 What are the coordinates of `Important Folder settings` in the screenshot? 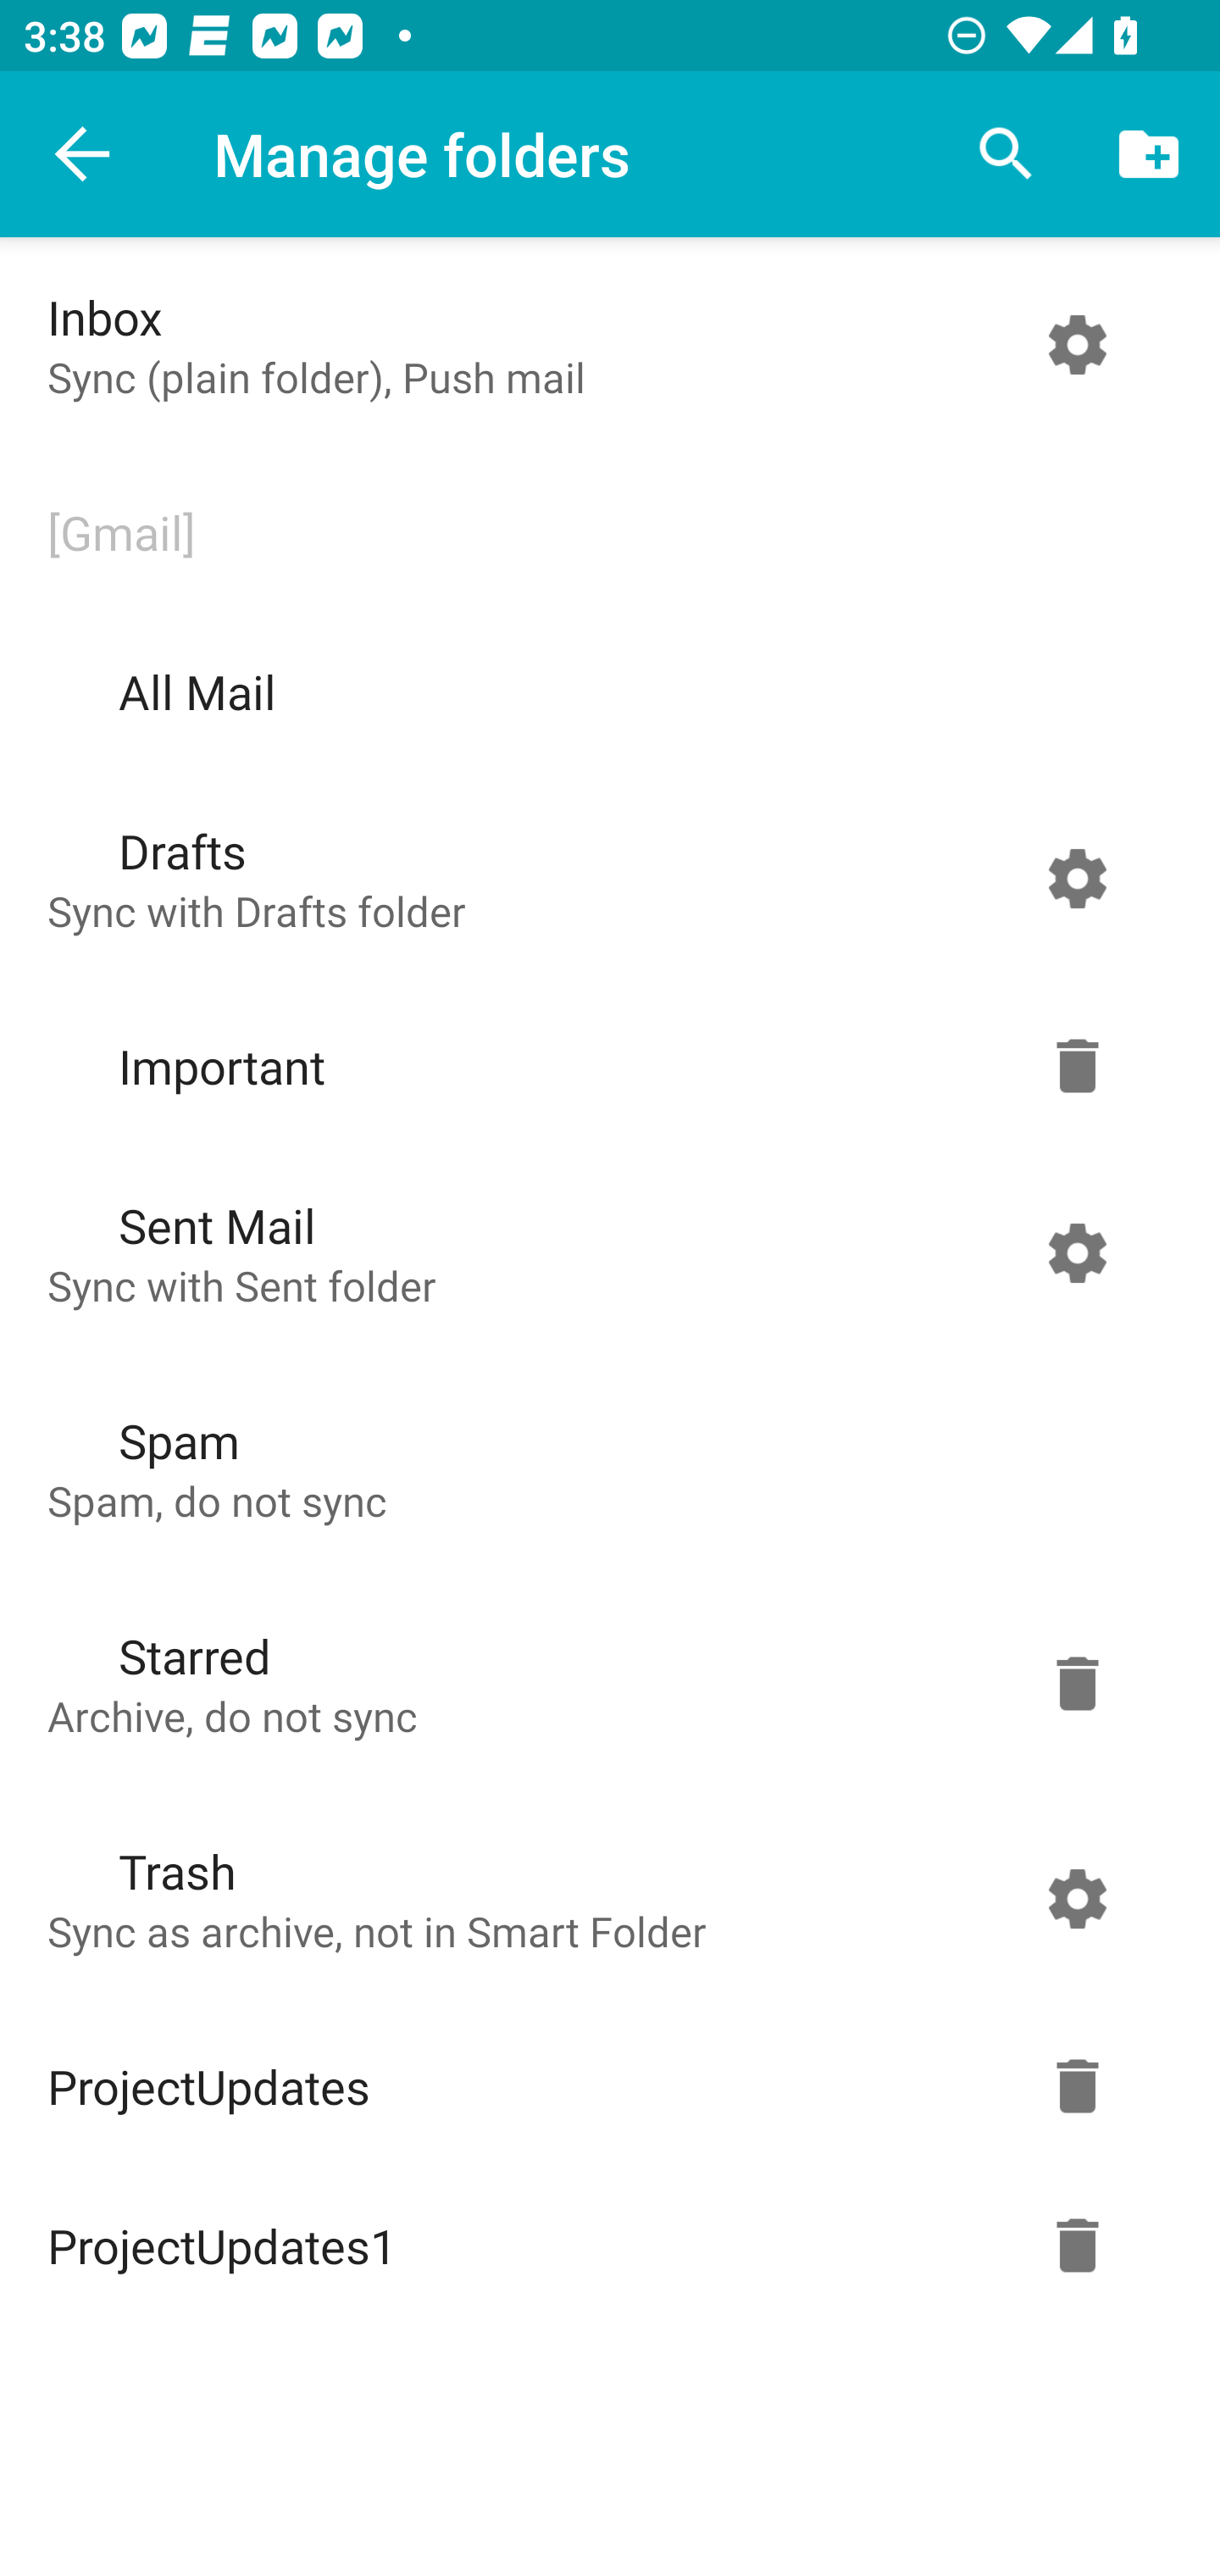 It's located at (603, 1066).